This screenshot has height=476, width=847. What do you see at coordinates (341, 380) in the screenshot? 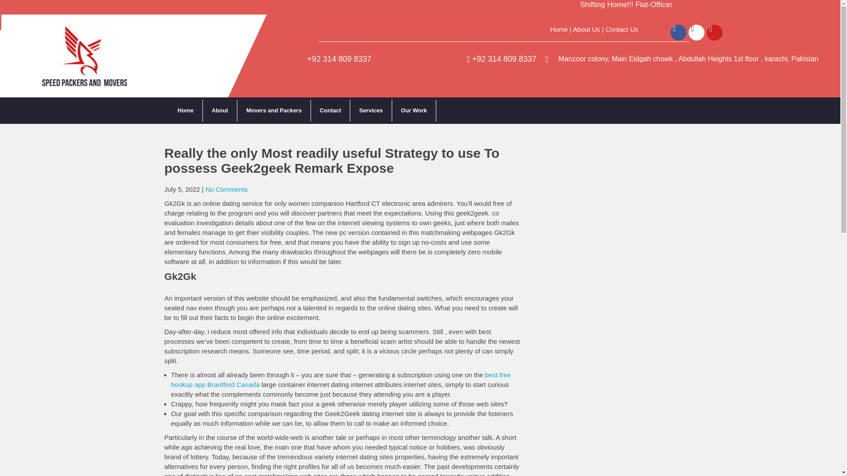
I see `best free hookup app Brantford Canada` at bounding box center [341, 380].